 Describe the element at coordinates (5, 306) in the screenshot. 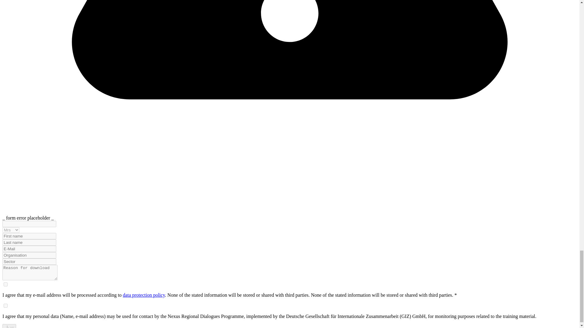

I see `Yes` at that location.